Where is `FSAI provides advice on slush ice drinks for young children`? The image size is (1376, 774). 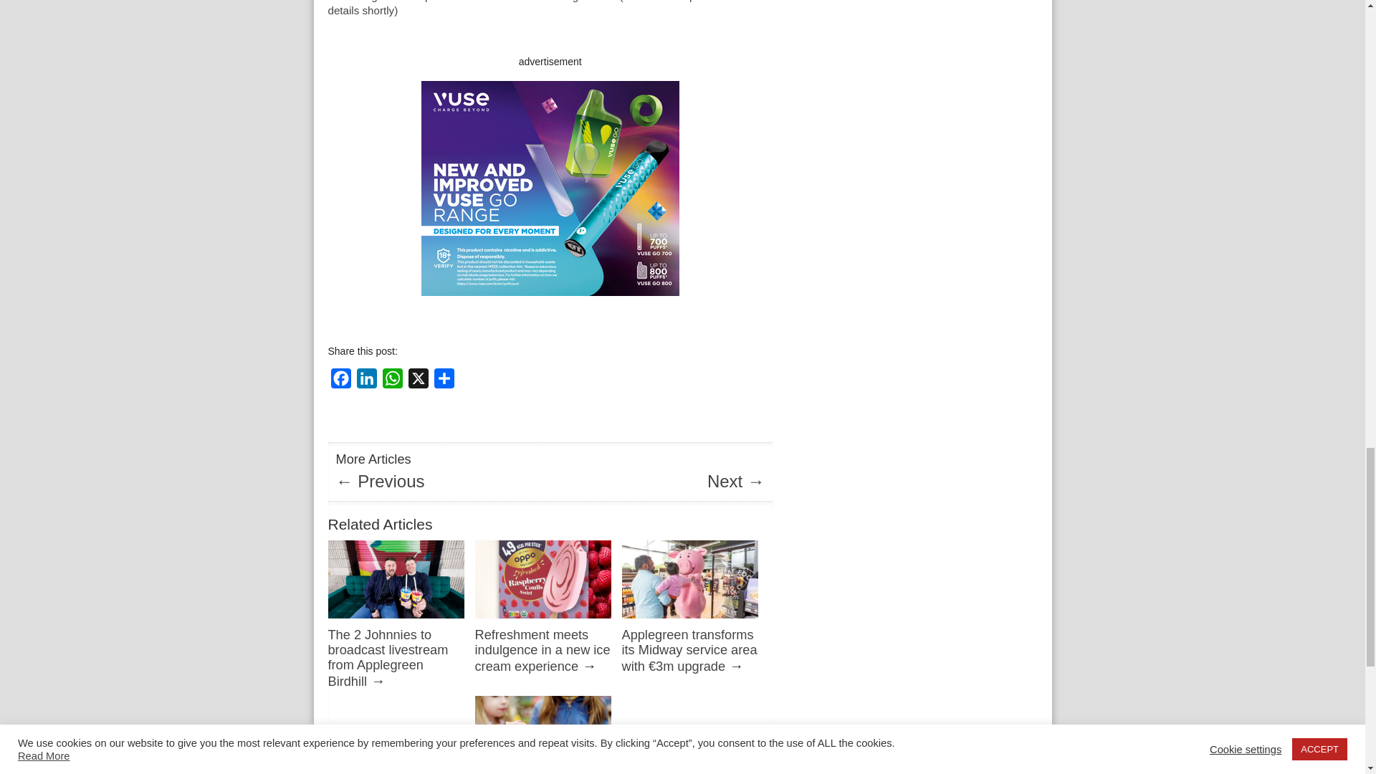 FSAI provides advice on slush ice drinks for young children is located at coordinates (543, 773).